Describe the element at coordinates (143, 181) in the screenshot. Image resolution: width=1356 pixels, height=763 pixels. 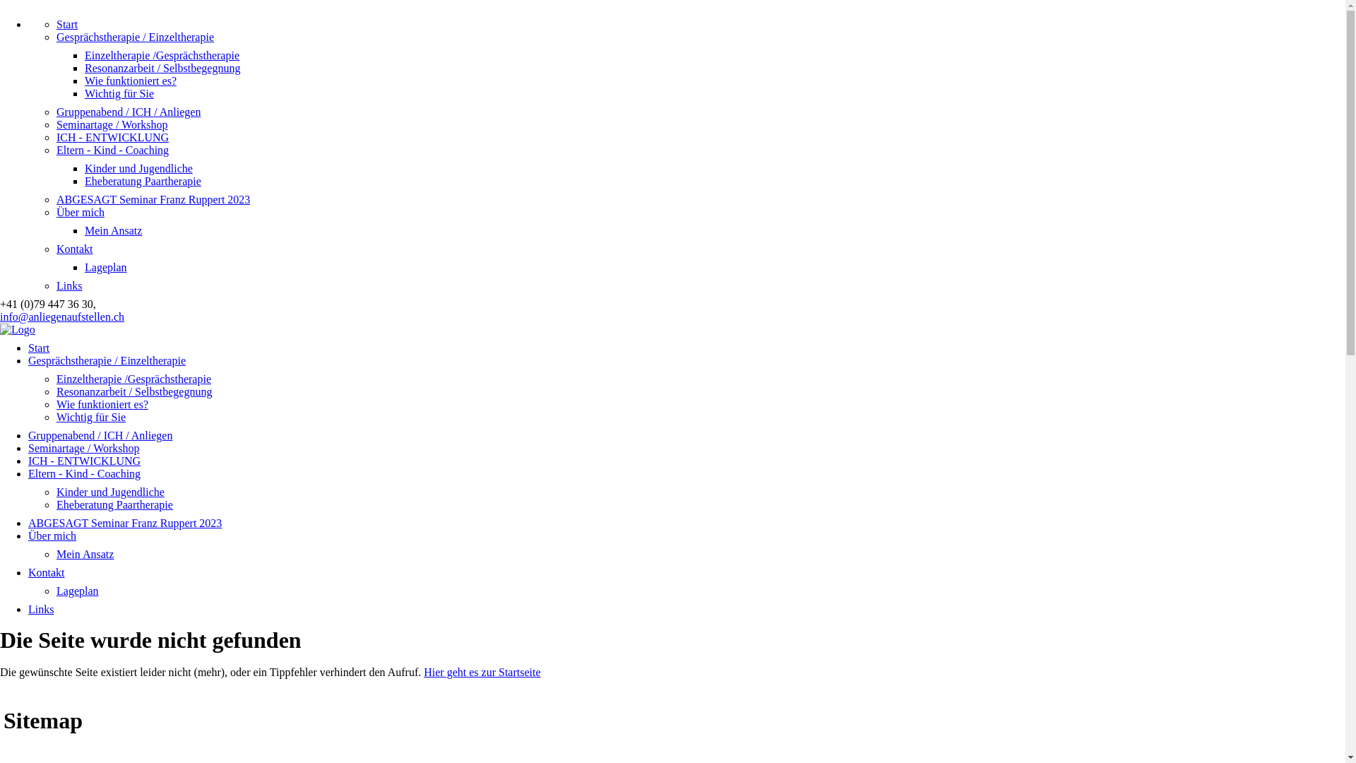
I see `Eheberatung Paartherapie` at that location.